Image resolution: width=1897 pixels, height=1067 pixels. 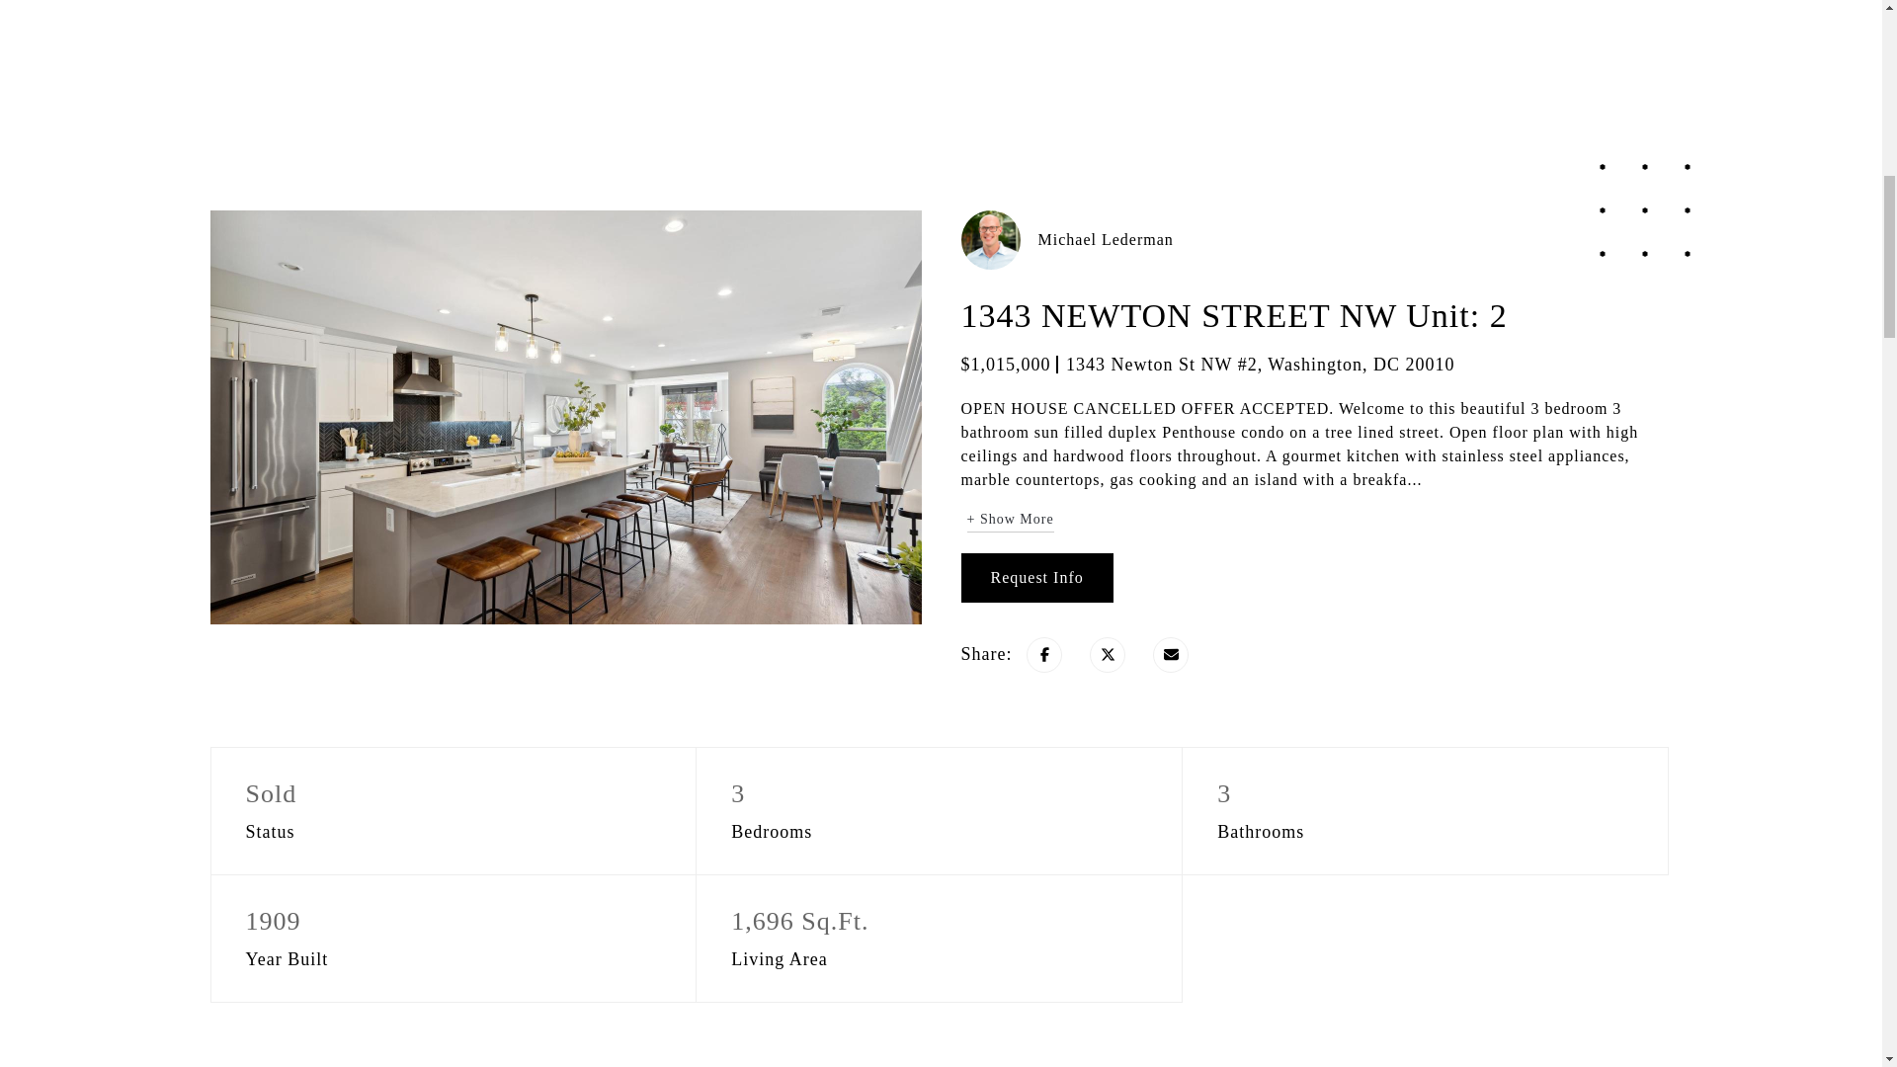 I want to click on Request Info, so click(x=1035, y=578).